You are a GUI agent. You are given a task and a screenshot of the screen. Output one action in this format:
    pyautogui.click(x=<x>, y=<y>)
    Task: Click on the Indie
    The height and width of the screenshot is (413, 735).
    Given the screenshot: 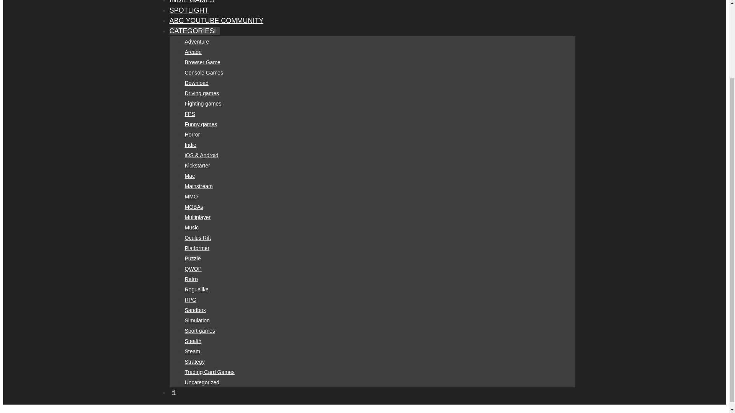 What is the action you would take?
    pyautogui.click(x=190, y=145)
    